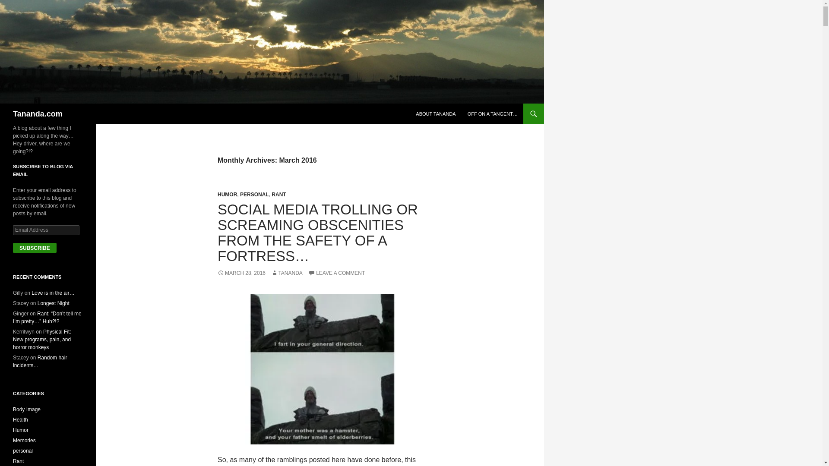 This screenshot has width=829, height=466. What do you see at coordinates (227, 194) in the screenshot?
I see `HUMOR` at bounding box center [227, 194].